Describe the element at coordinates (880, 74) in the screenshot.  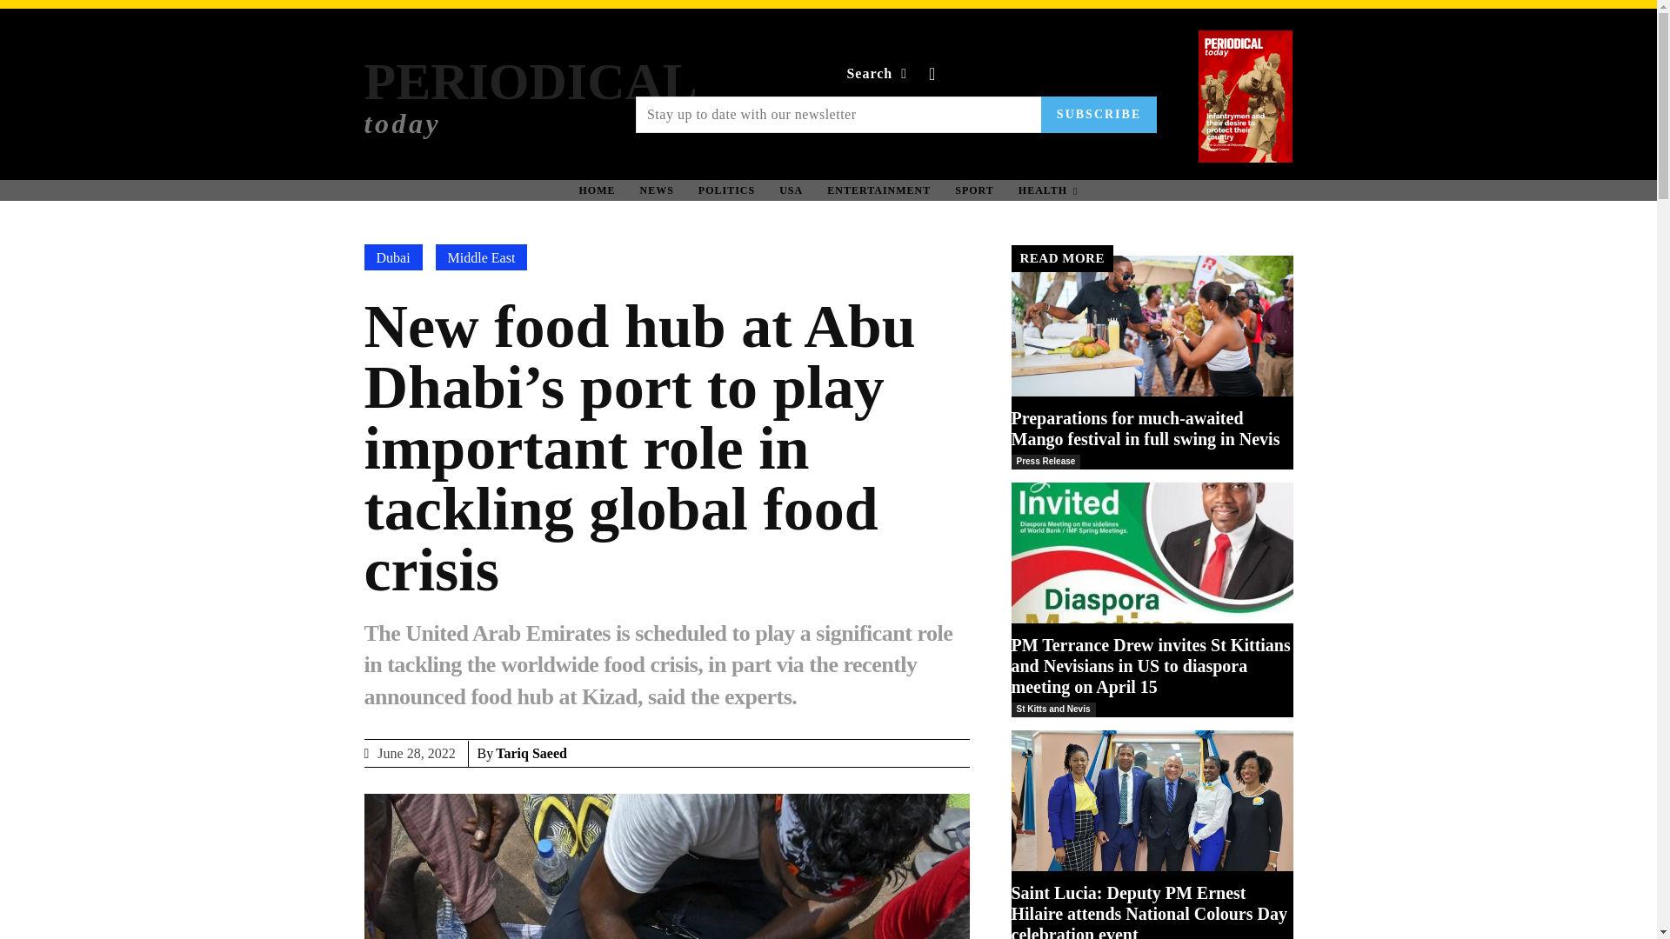
I see `Search` at that location.